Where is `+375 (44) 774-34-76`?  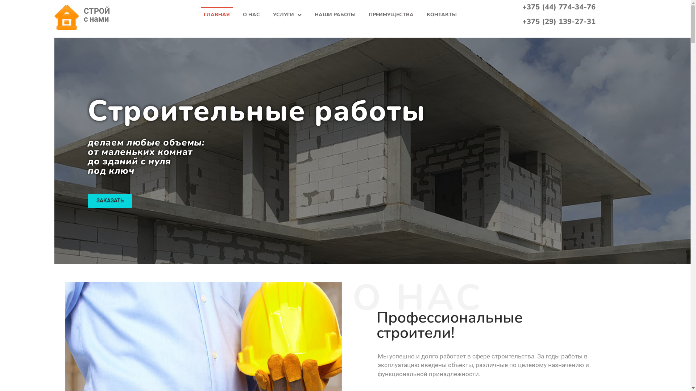 +375 (44) 774-34-76 is located at coordinates (559, 7).